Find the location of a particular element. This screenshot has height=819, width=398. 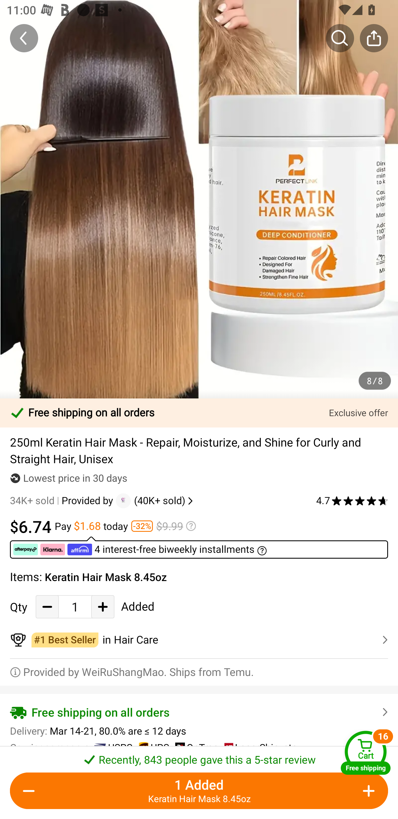

Free shipping on all orders Exclusive offer is located at coordinates (199, 413).